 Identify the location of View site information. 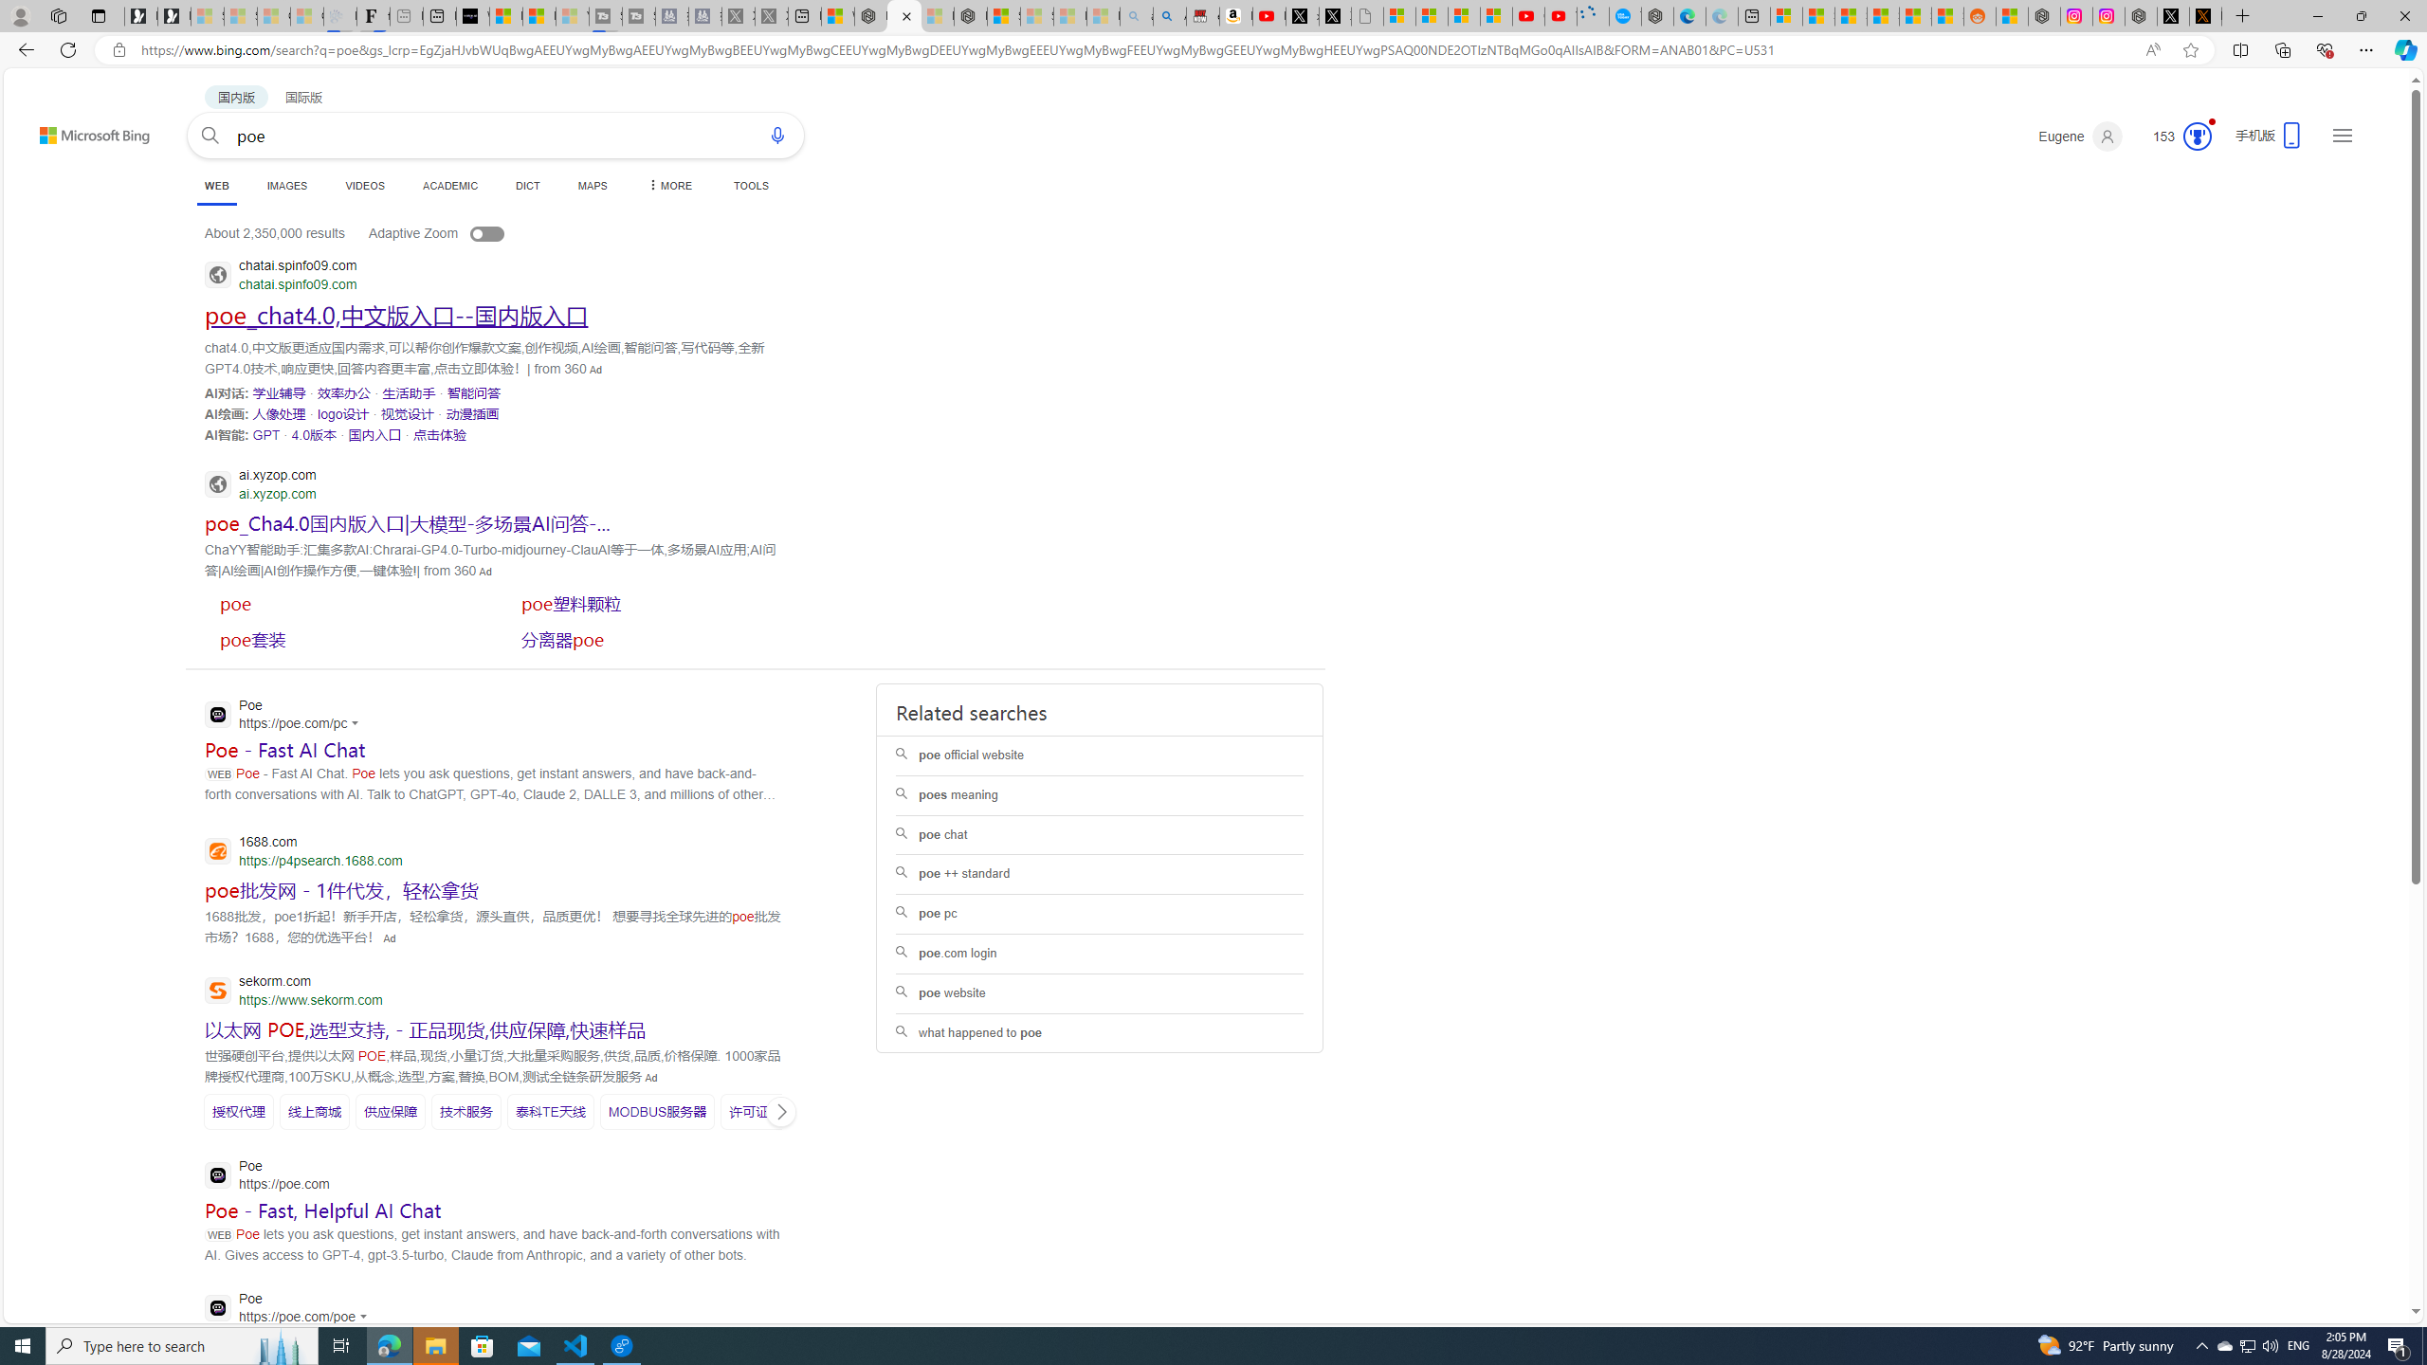
(118, 50).